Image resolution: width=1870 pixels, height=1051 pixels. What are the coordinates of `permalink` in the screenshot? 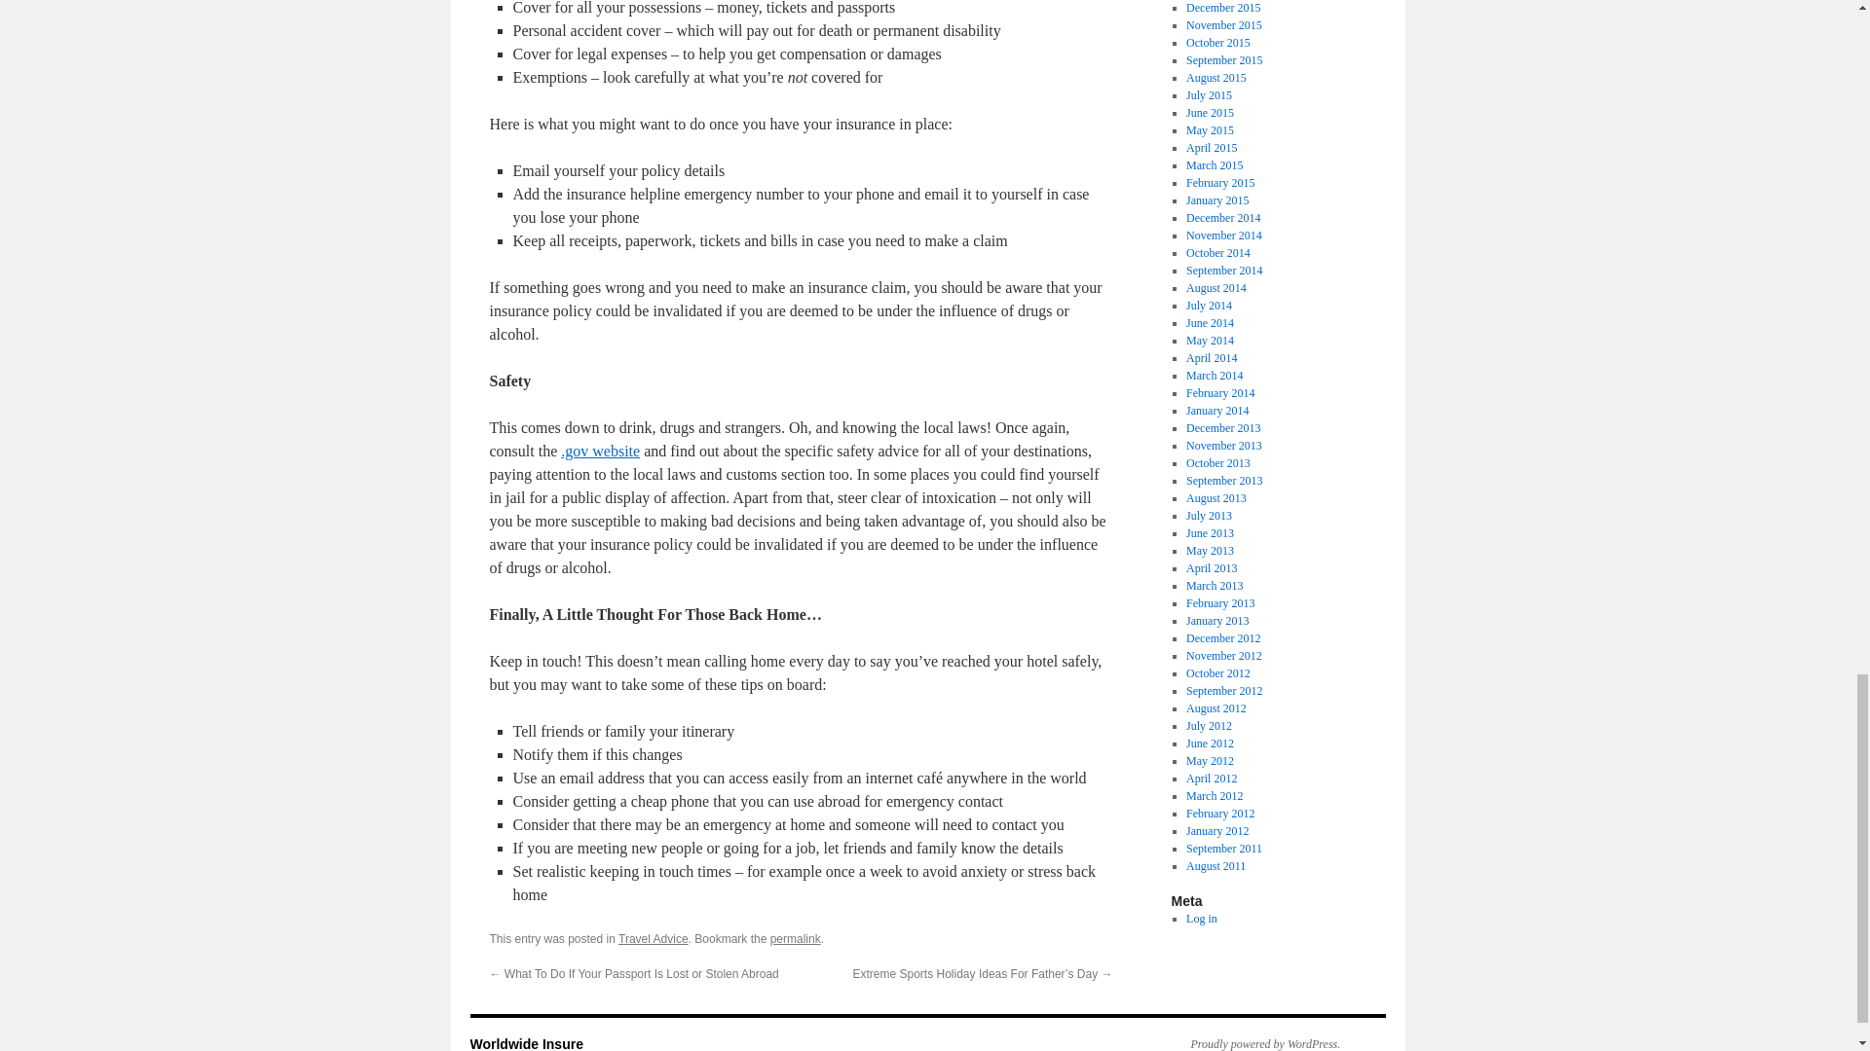 It's located at (795, 938).